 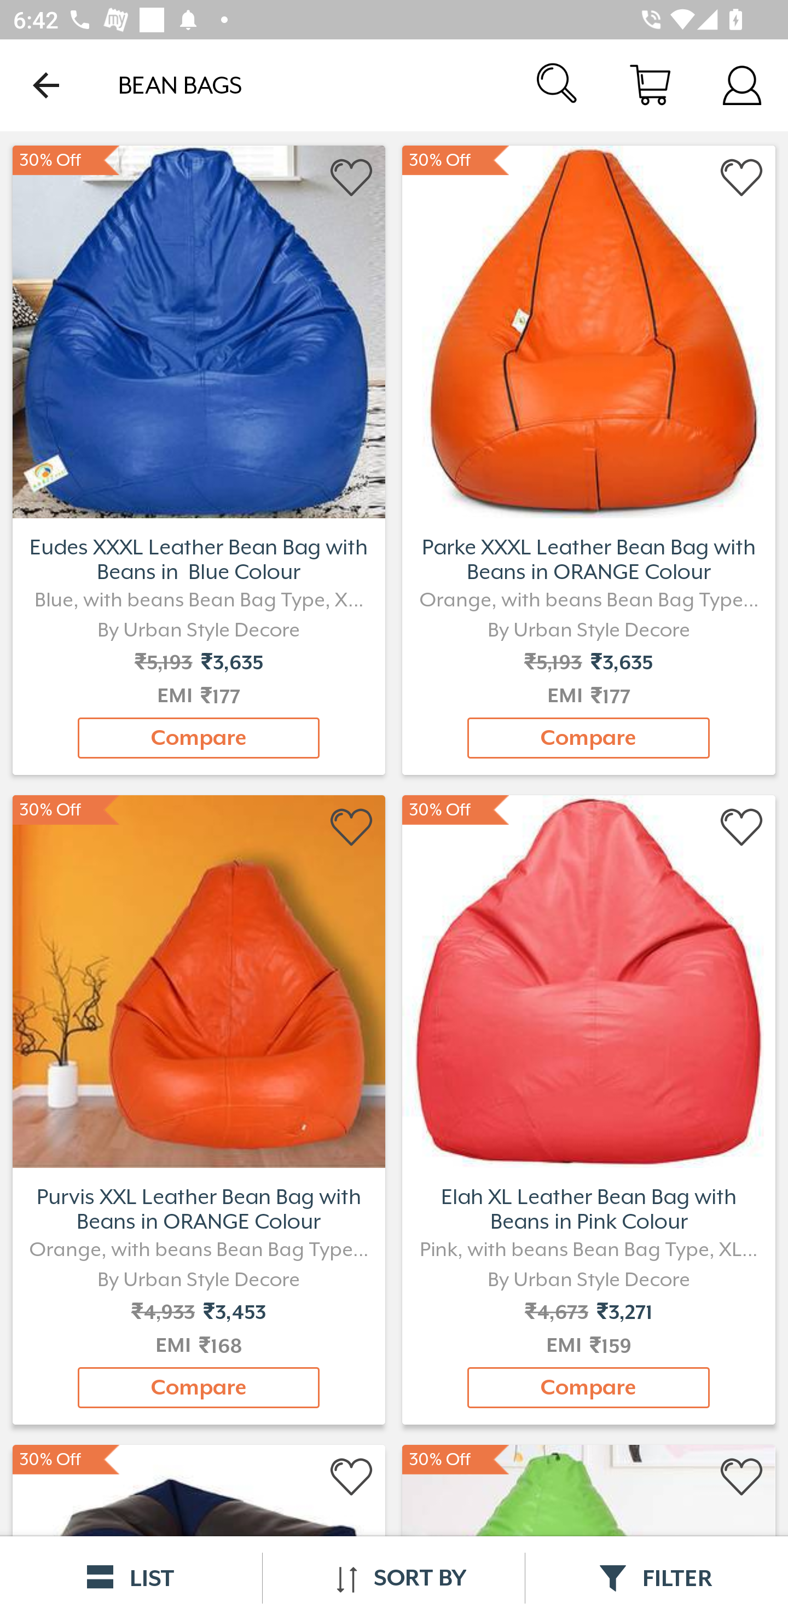 What do you see at coordinates (558, 84) in the screenshot?
I see `Search` at bounding box center [558, 84].